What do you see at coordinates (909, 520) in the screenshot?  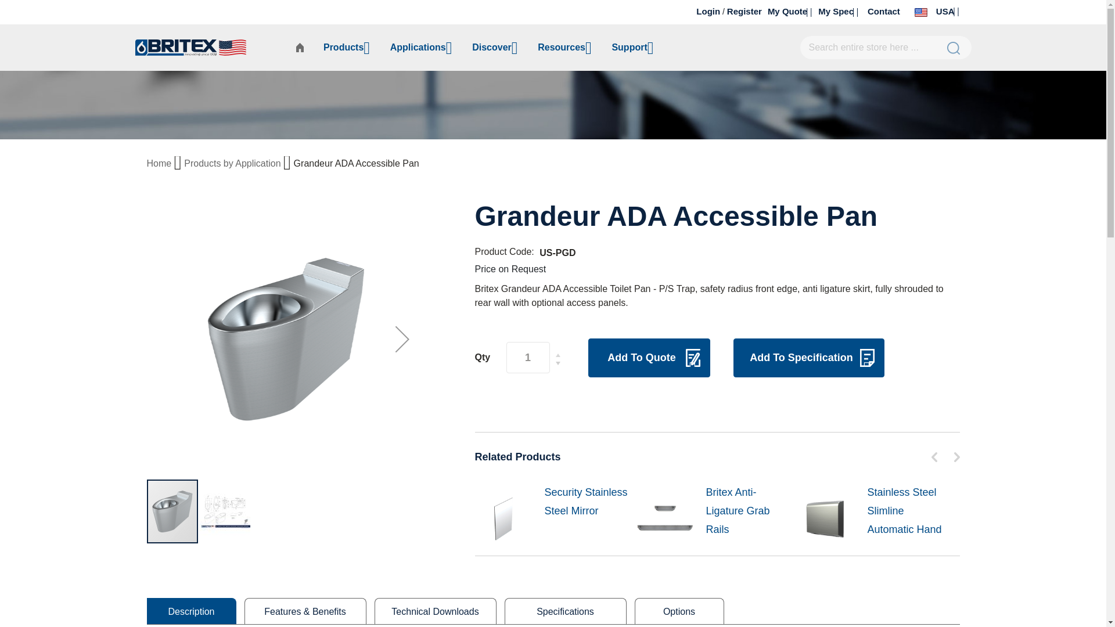 I see `Stainless Steel Slimline Automatic Hand Dryer` at bounding box center [909, 520].